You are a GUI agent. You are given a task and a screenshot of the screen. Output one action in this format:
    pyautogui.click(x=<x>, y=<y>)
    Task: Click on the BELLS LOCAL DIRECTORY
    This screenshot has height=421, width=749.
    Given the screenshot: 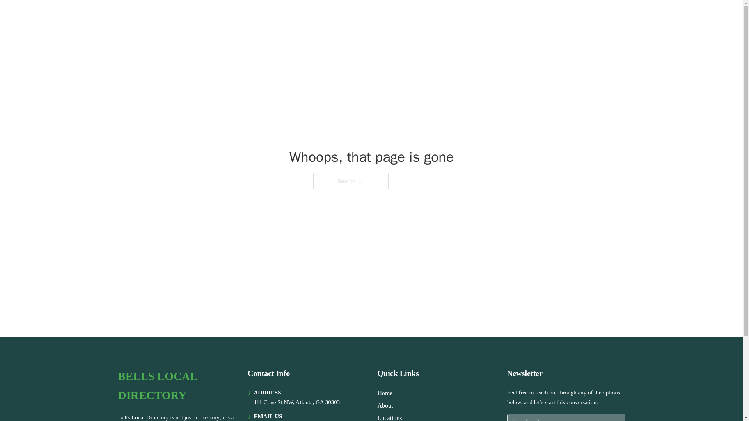 What is the action you would take?
    pyautogui.click(x=201, y=16)
    